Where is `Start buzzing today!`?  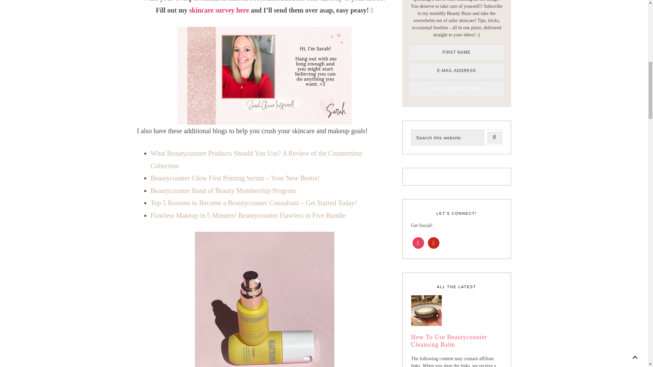
Start buzzing today! is located at coordinates (456, 89).